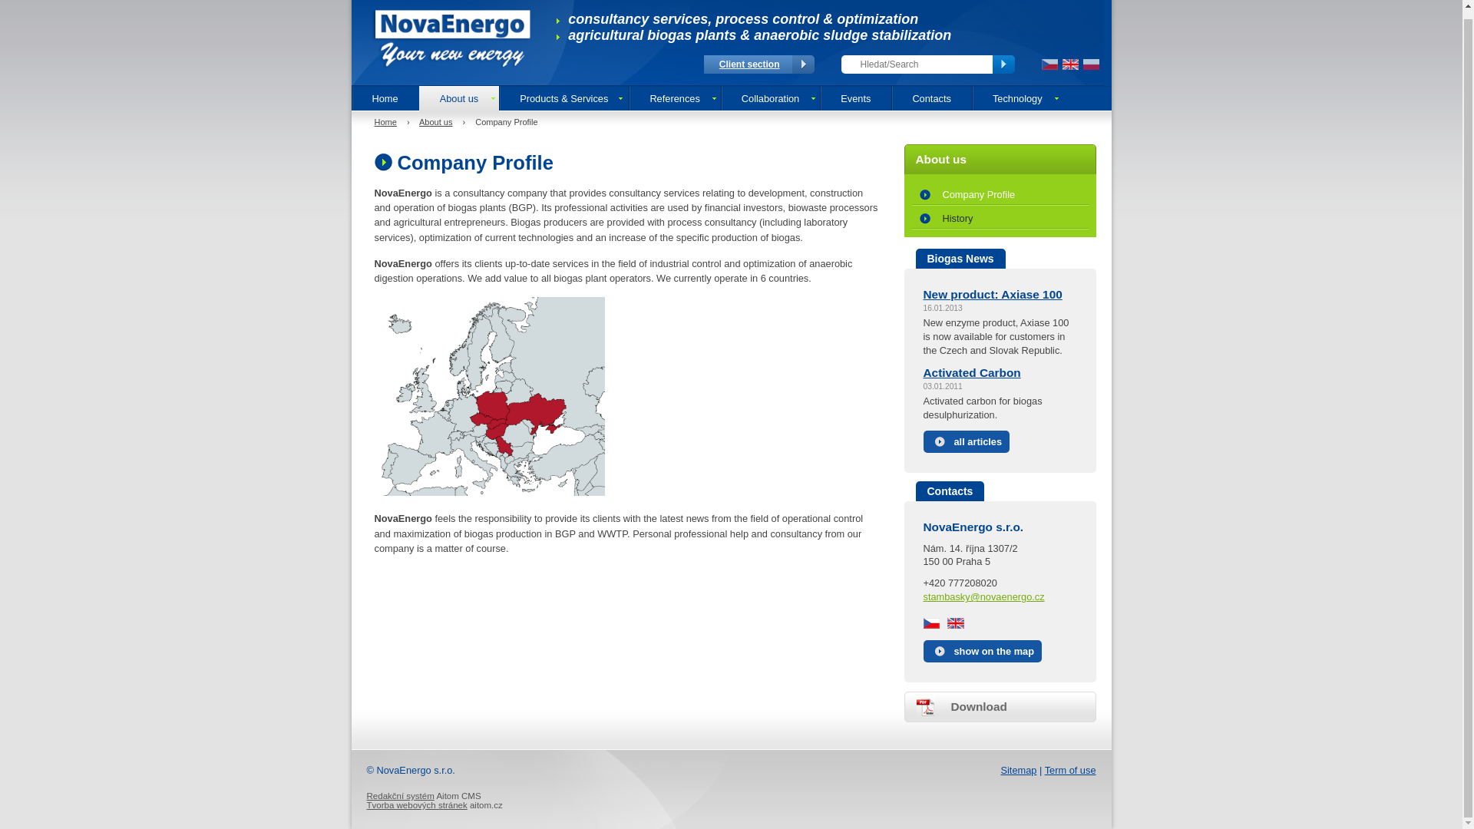  Describe the element at coordinates (385, 98) in the screenshot. I see `Home` at that location.